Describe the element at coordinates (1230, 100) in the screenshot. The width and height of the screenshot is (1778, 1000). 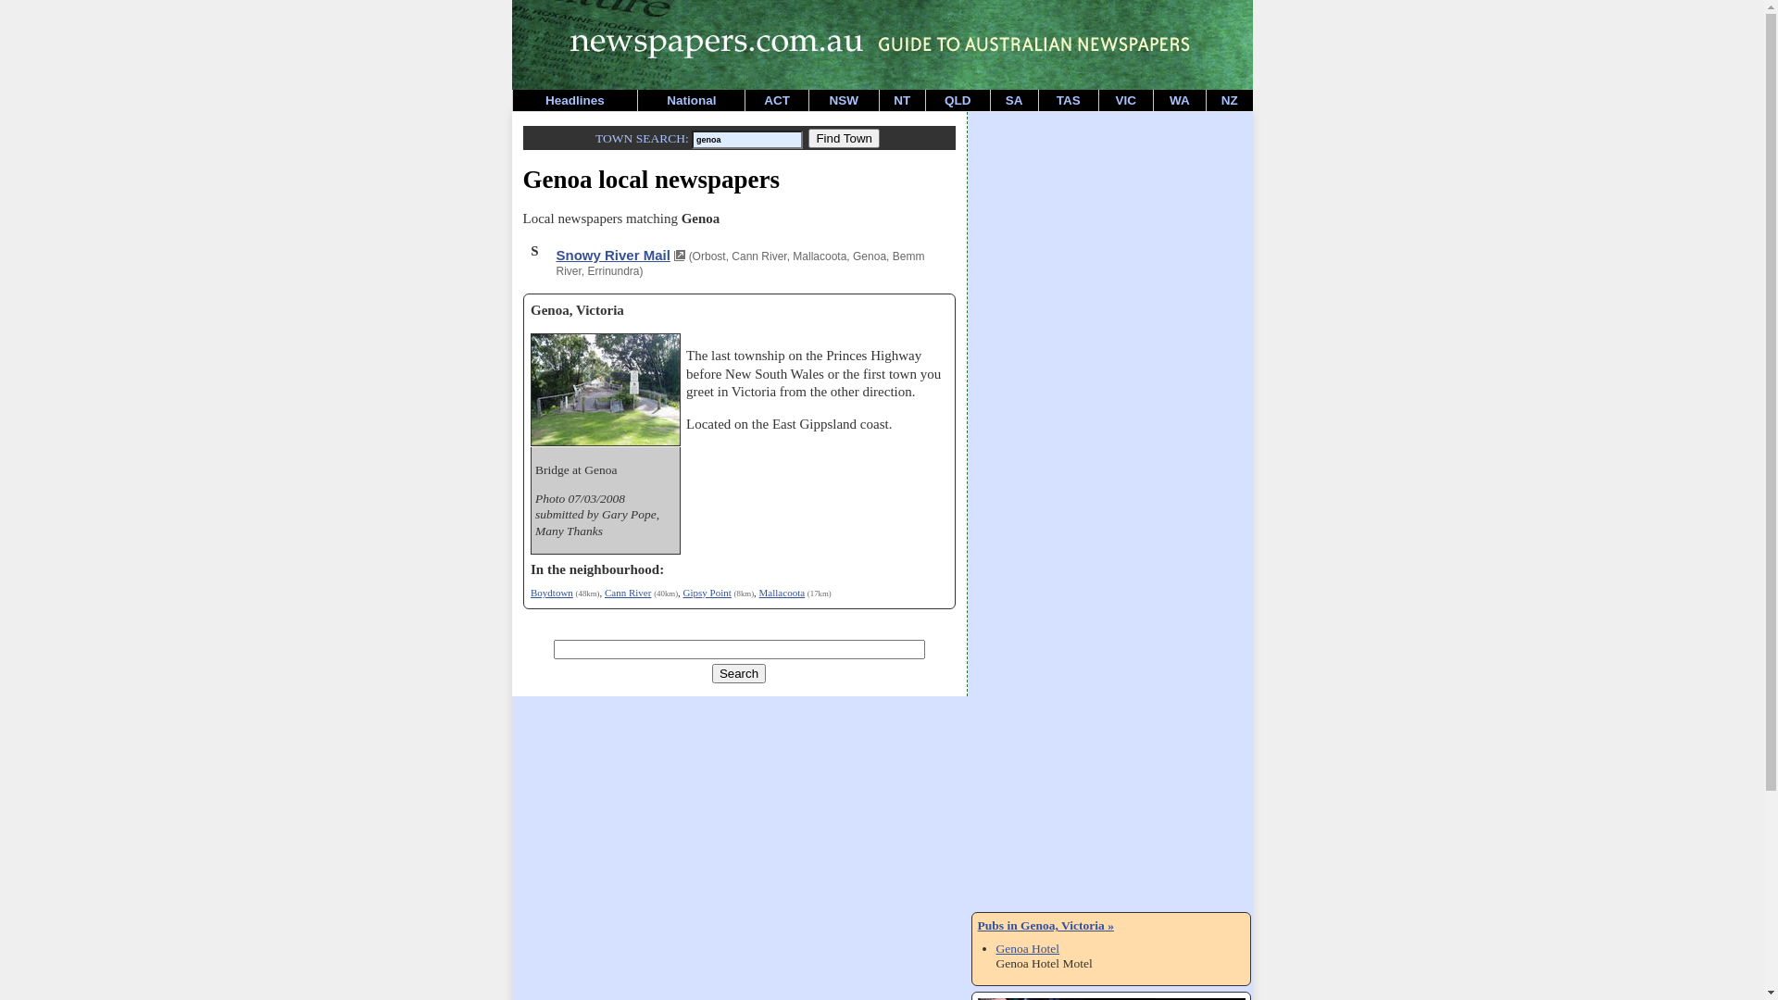
I see `NZ` at that location.